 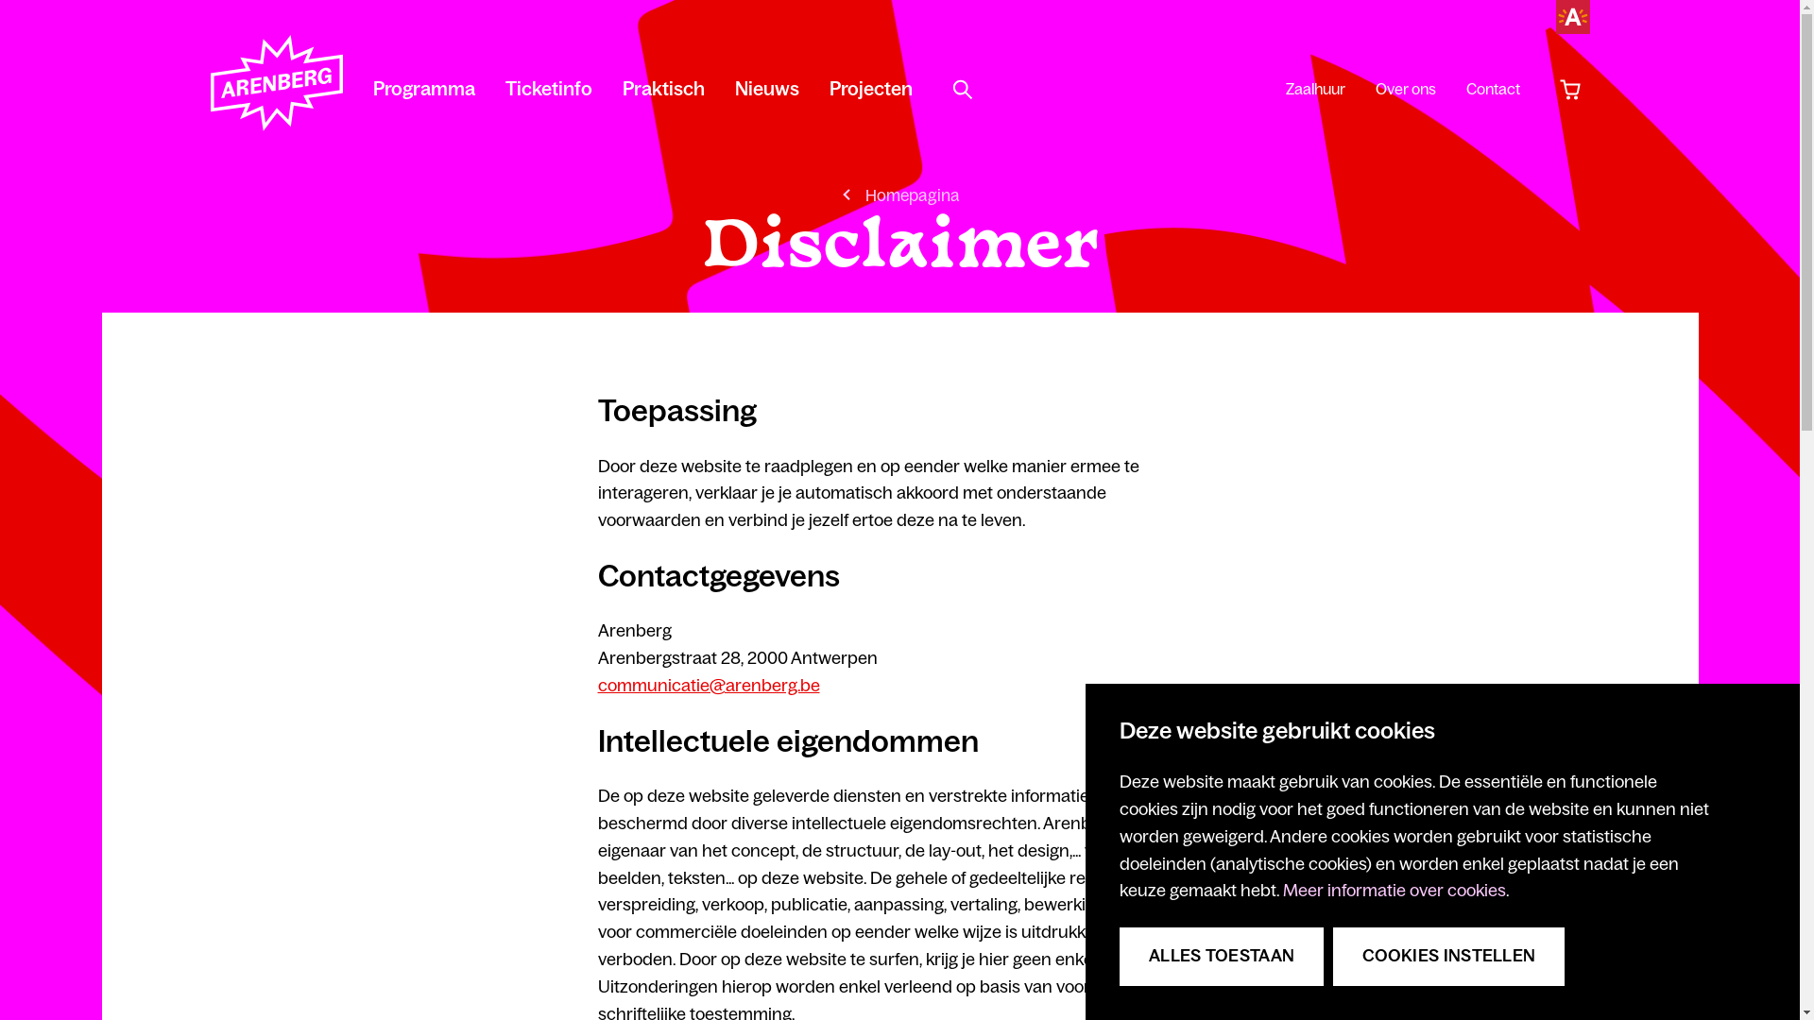 I want to click on COOKIES INSTELLEN, so click(x=1449, y=957).